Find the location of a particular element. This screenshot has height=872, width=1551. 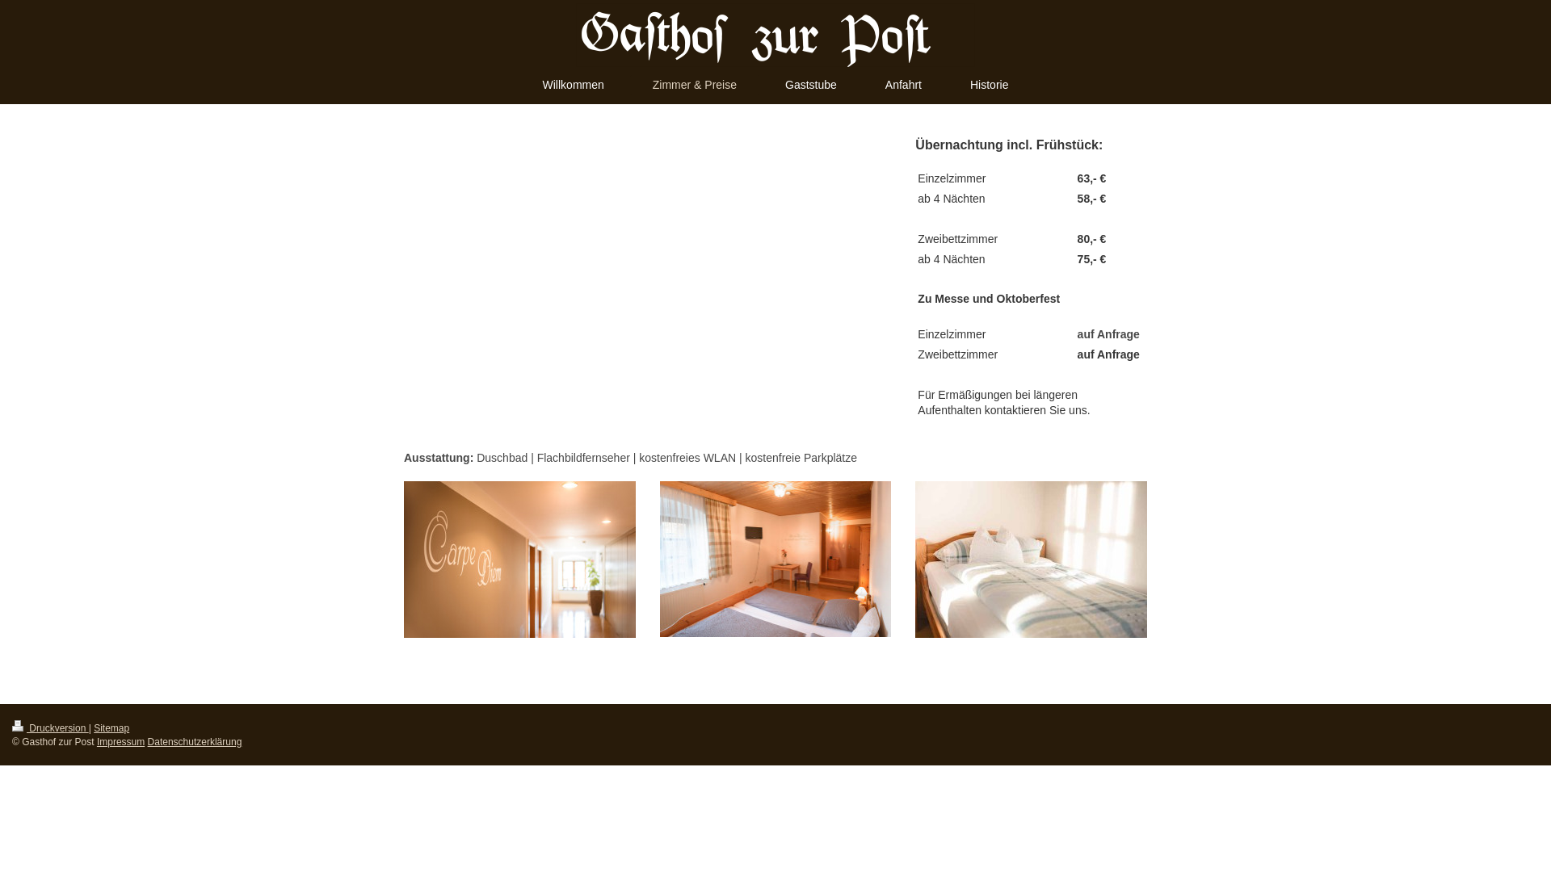

Gaststube is located at coordinates (811, 85).